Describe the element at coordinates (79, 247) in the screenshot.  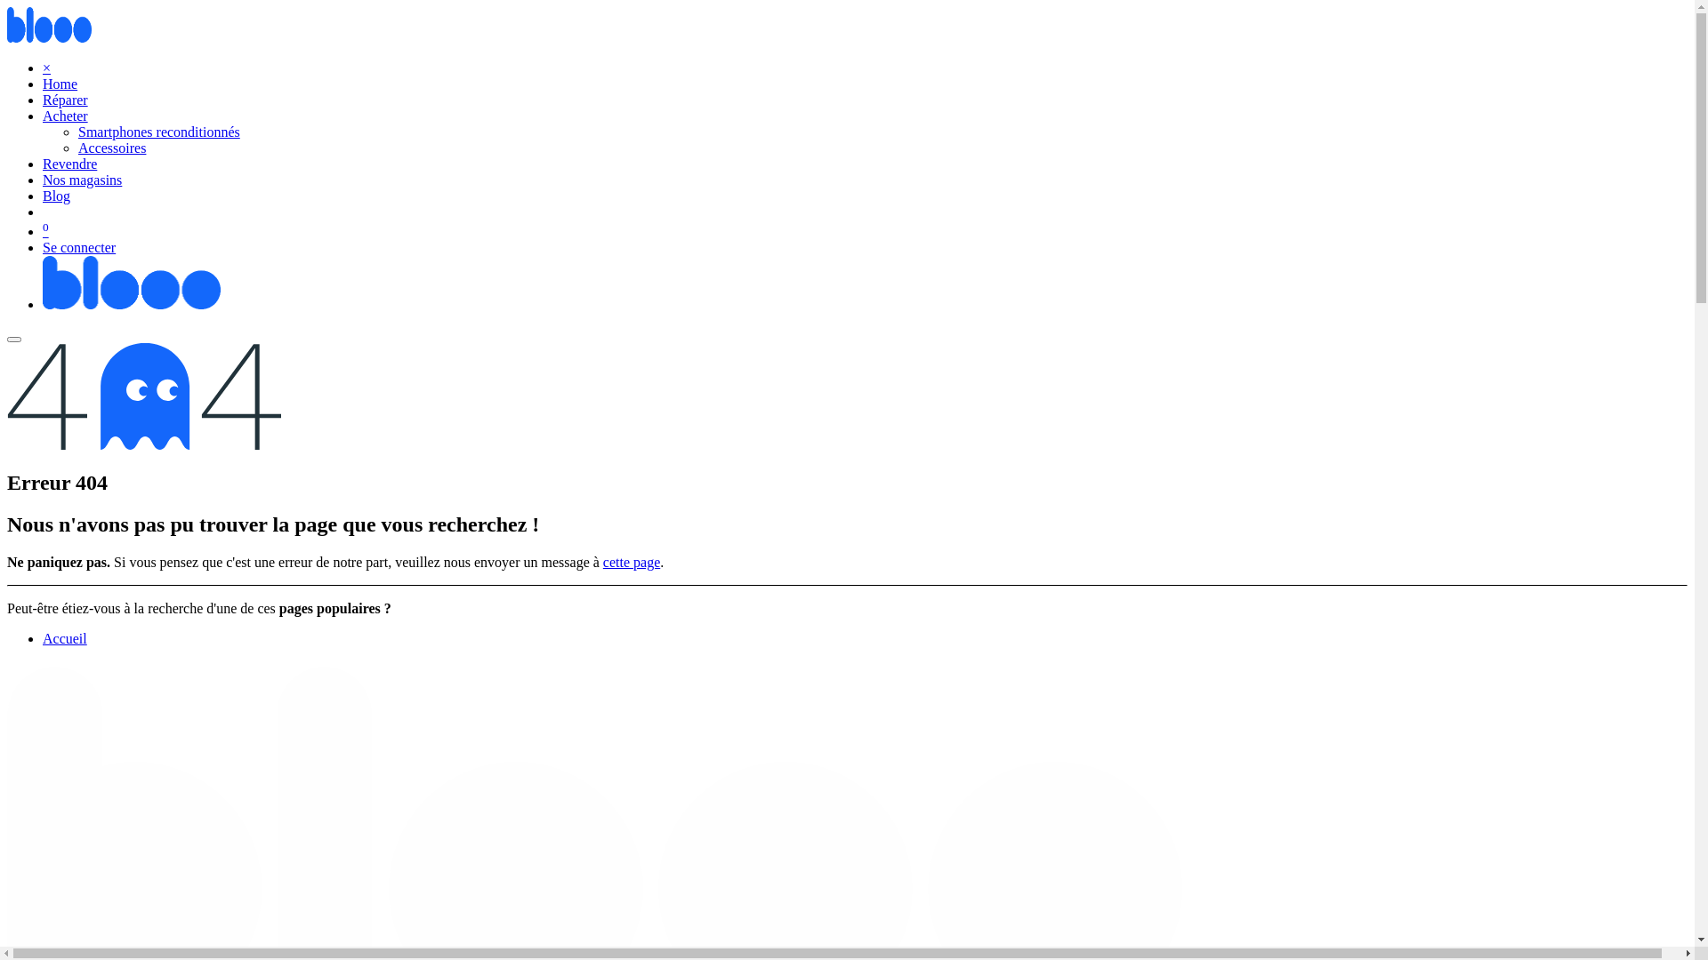
I see `Se connecter` at that location.